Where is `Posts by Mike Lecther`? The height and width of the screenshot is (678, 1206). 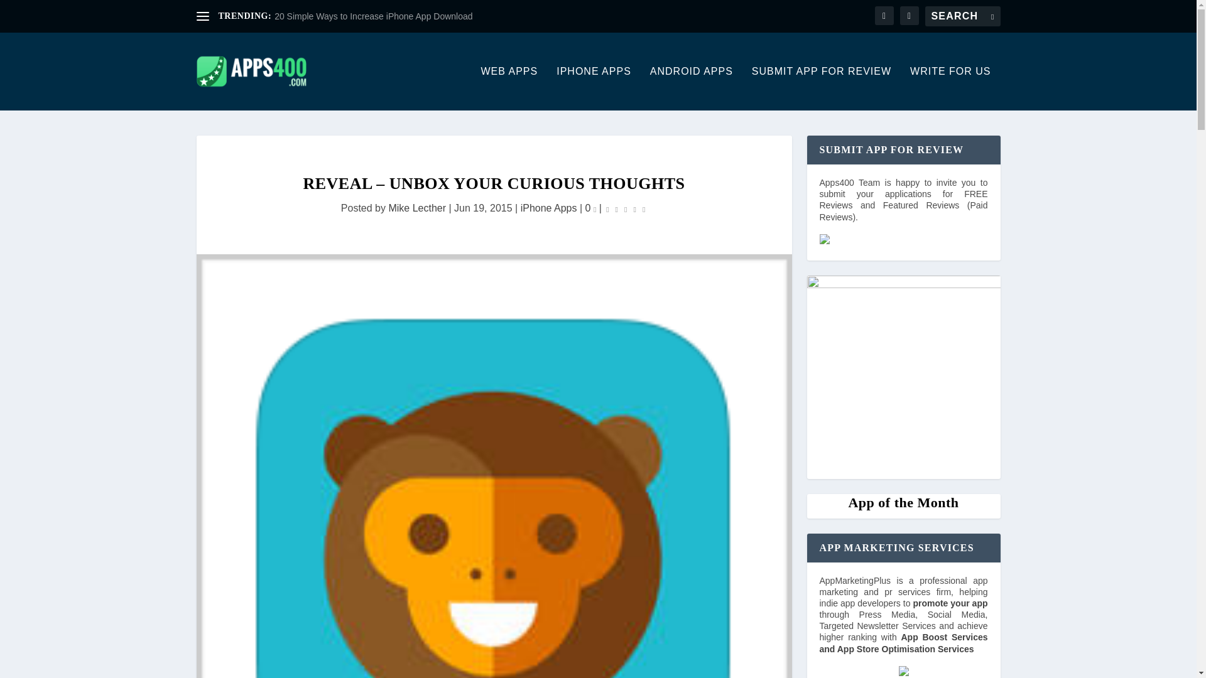
Posts by Mike Lecther is located at coordinates (417, 208).